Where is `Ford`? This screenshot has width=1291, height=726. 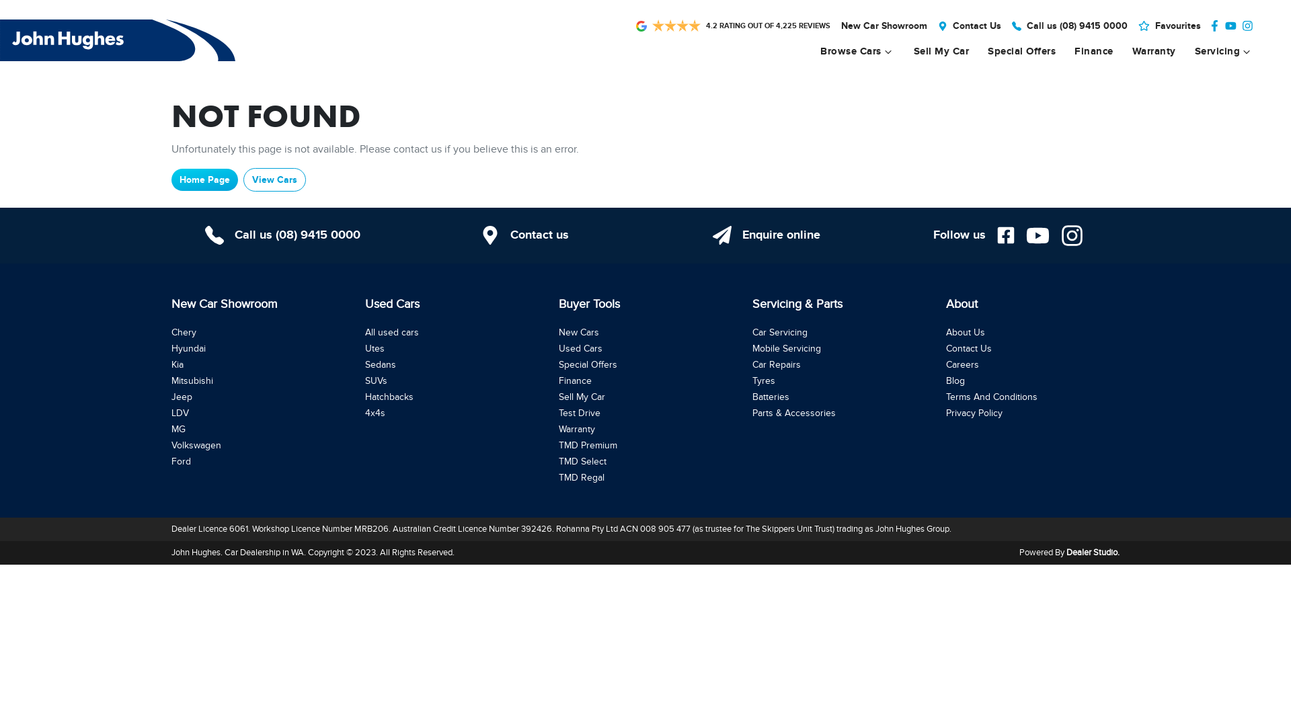
Ford is located at coordinates (182, 461).